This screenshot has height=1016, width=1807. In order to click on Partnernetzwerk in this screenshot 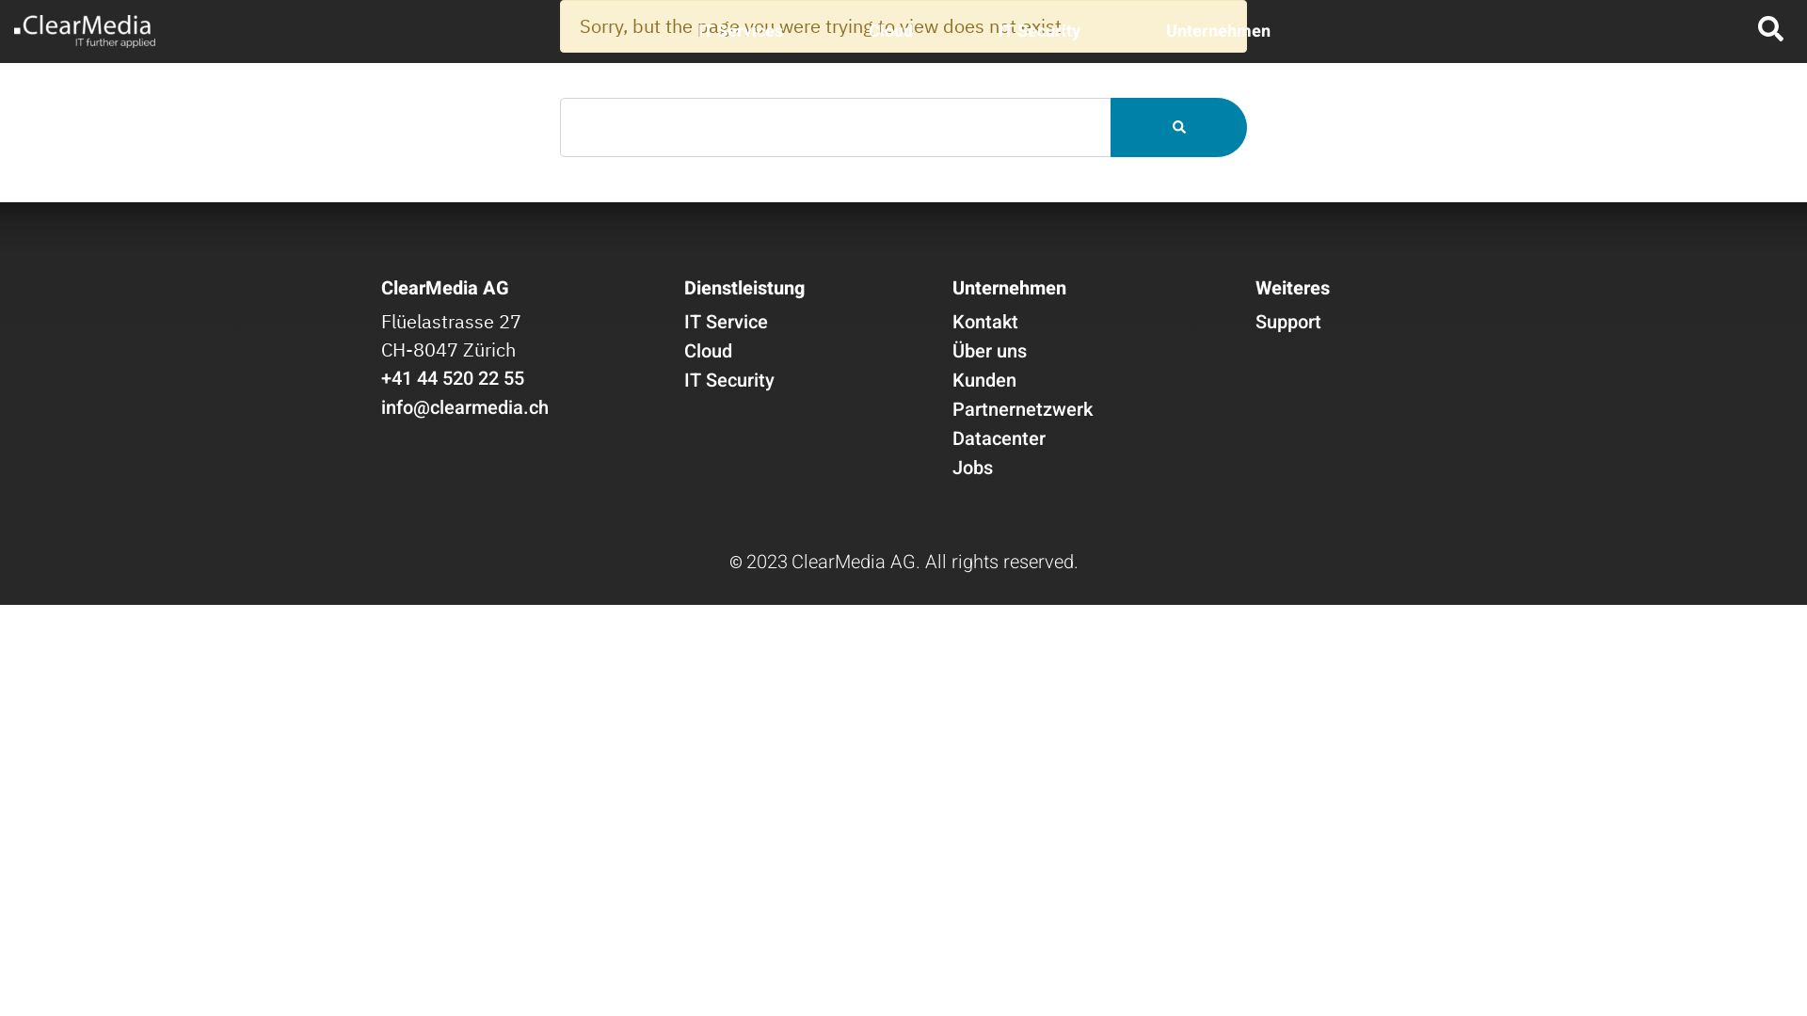, I will do `click(1022, 410)`.